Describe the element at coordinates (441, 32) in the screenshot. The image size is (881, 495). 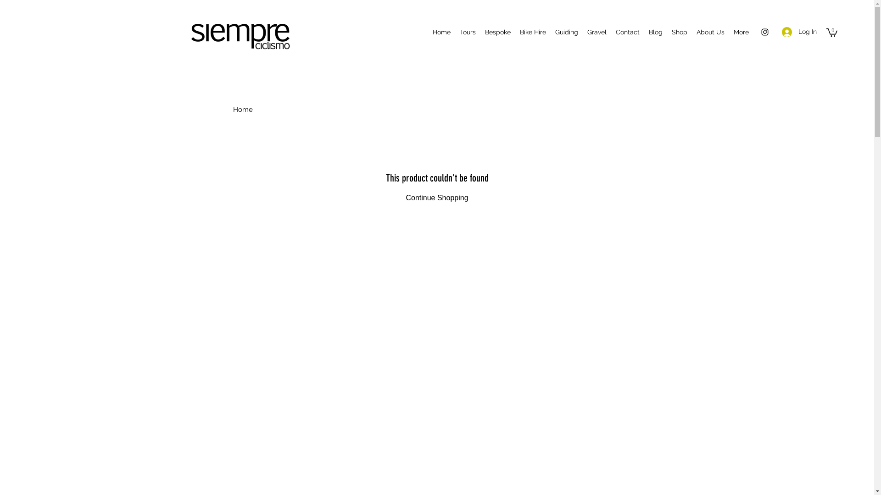
I see `Home` at that location.